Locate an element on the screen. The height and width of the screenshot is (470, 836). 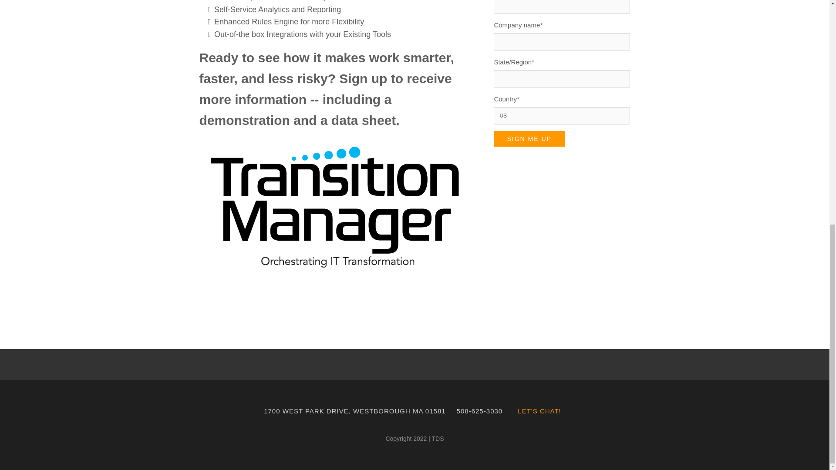
Sign me up is located at coordinates (529, 138).